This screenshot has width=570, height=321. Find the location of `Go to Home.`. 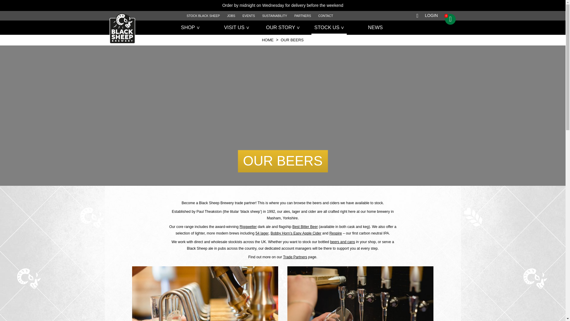

Go to Home. is located at coordinates (267, 40).